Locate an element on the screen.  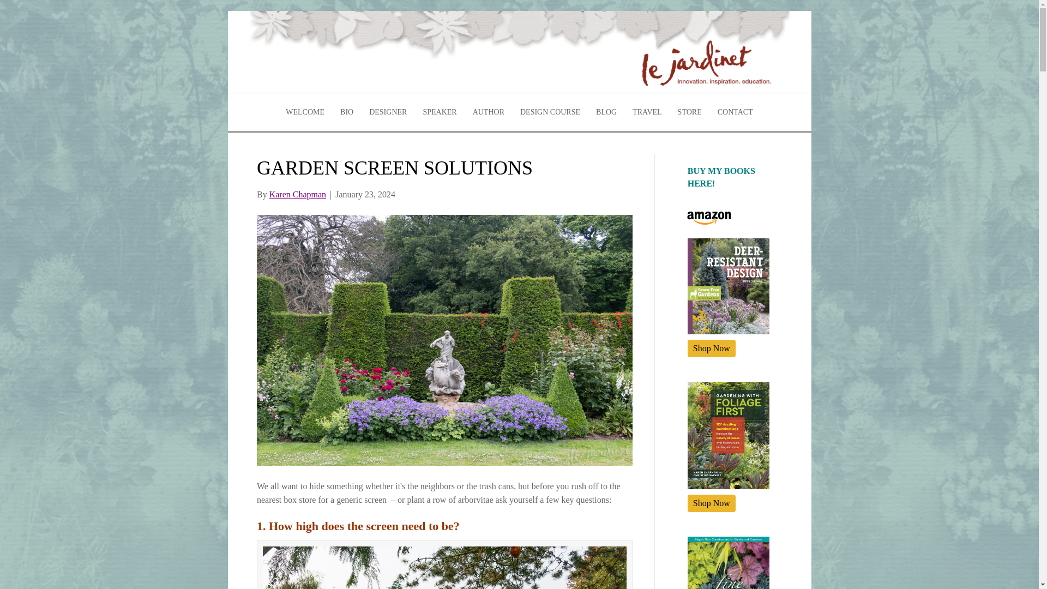
CONTACT is located at coordinates (735, 112).